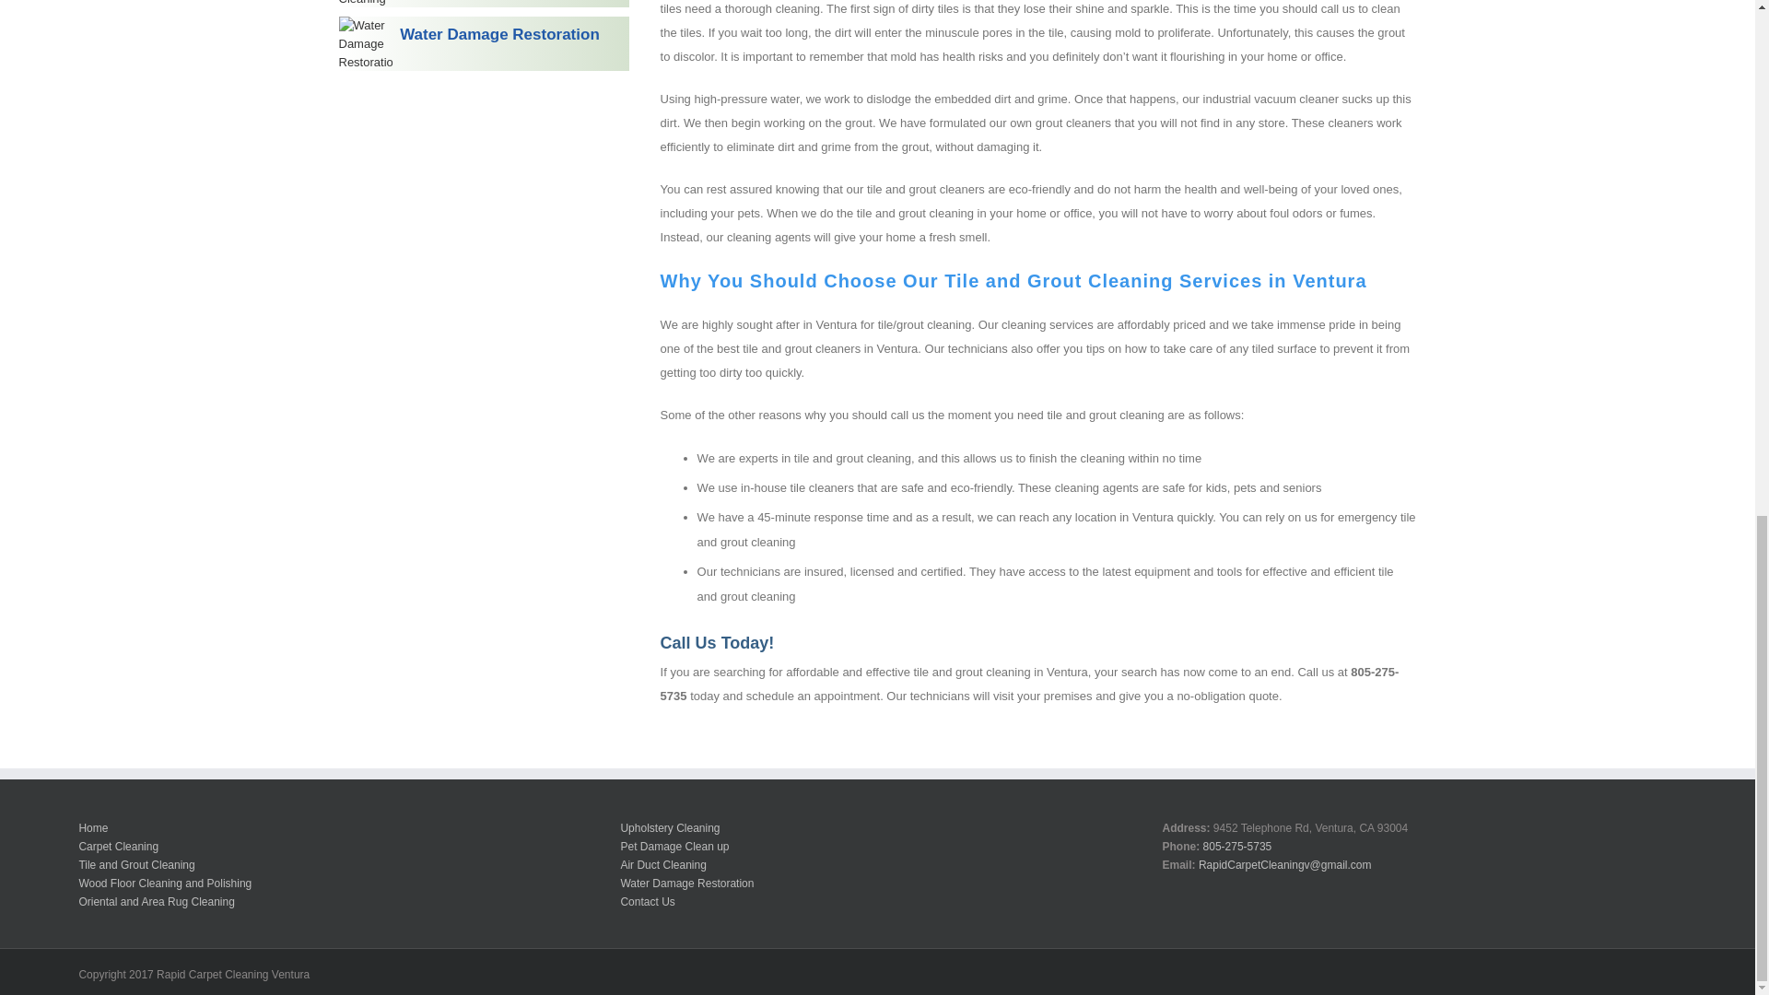 This screenshot has width=1769, height=995. I want to click on Upholstery Cleaning, so click(670, 827).